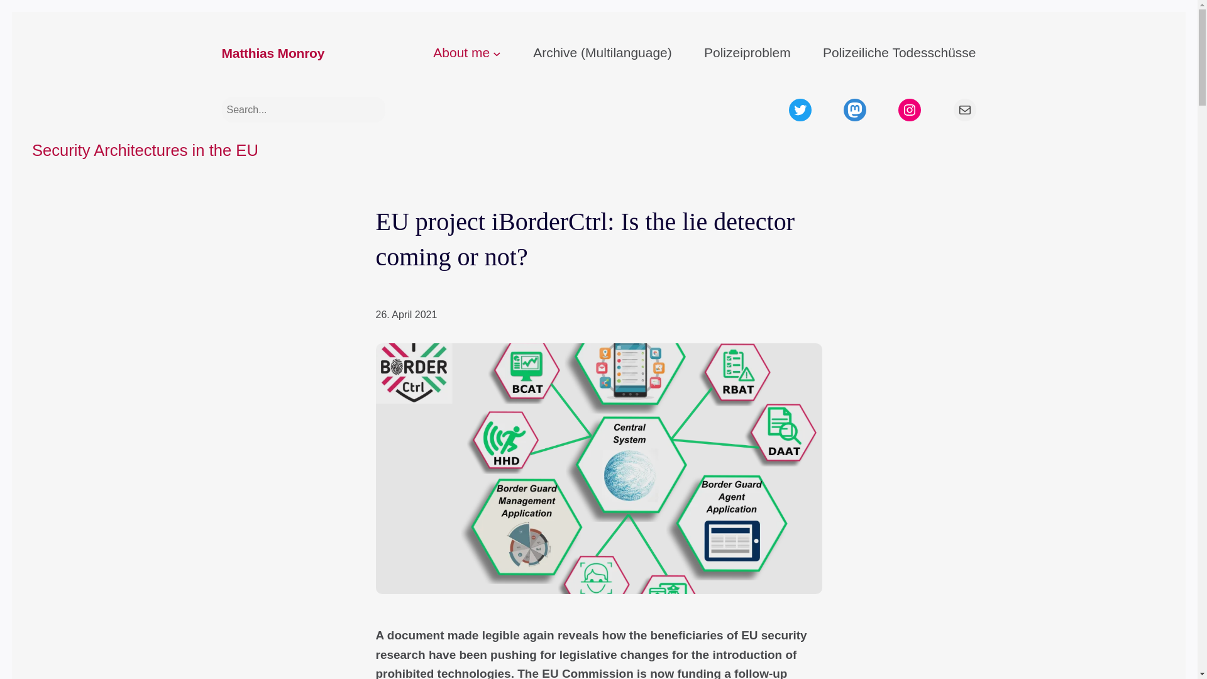 Image resolution: width=1207 pixels, height=679 pixels. I want to click on Instagram, so click(909, 109).